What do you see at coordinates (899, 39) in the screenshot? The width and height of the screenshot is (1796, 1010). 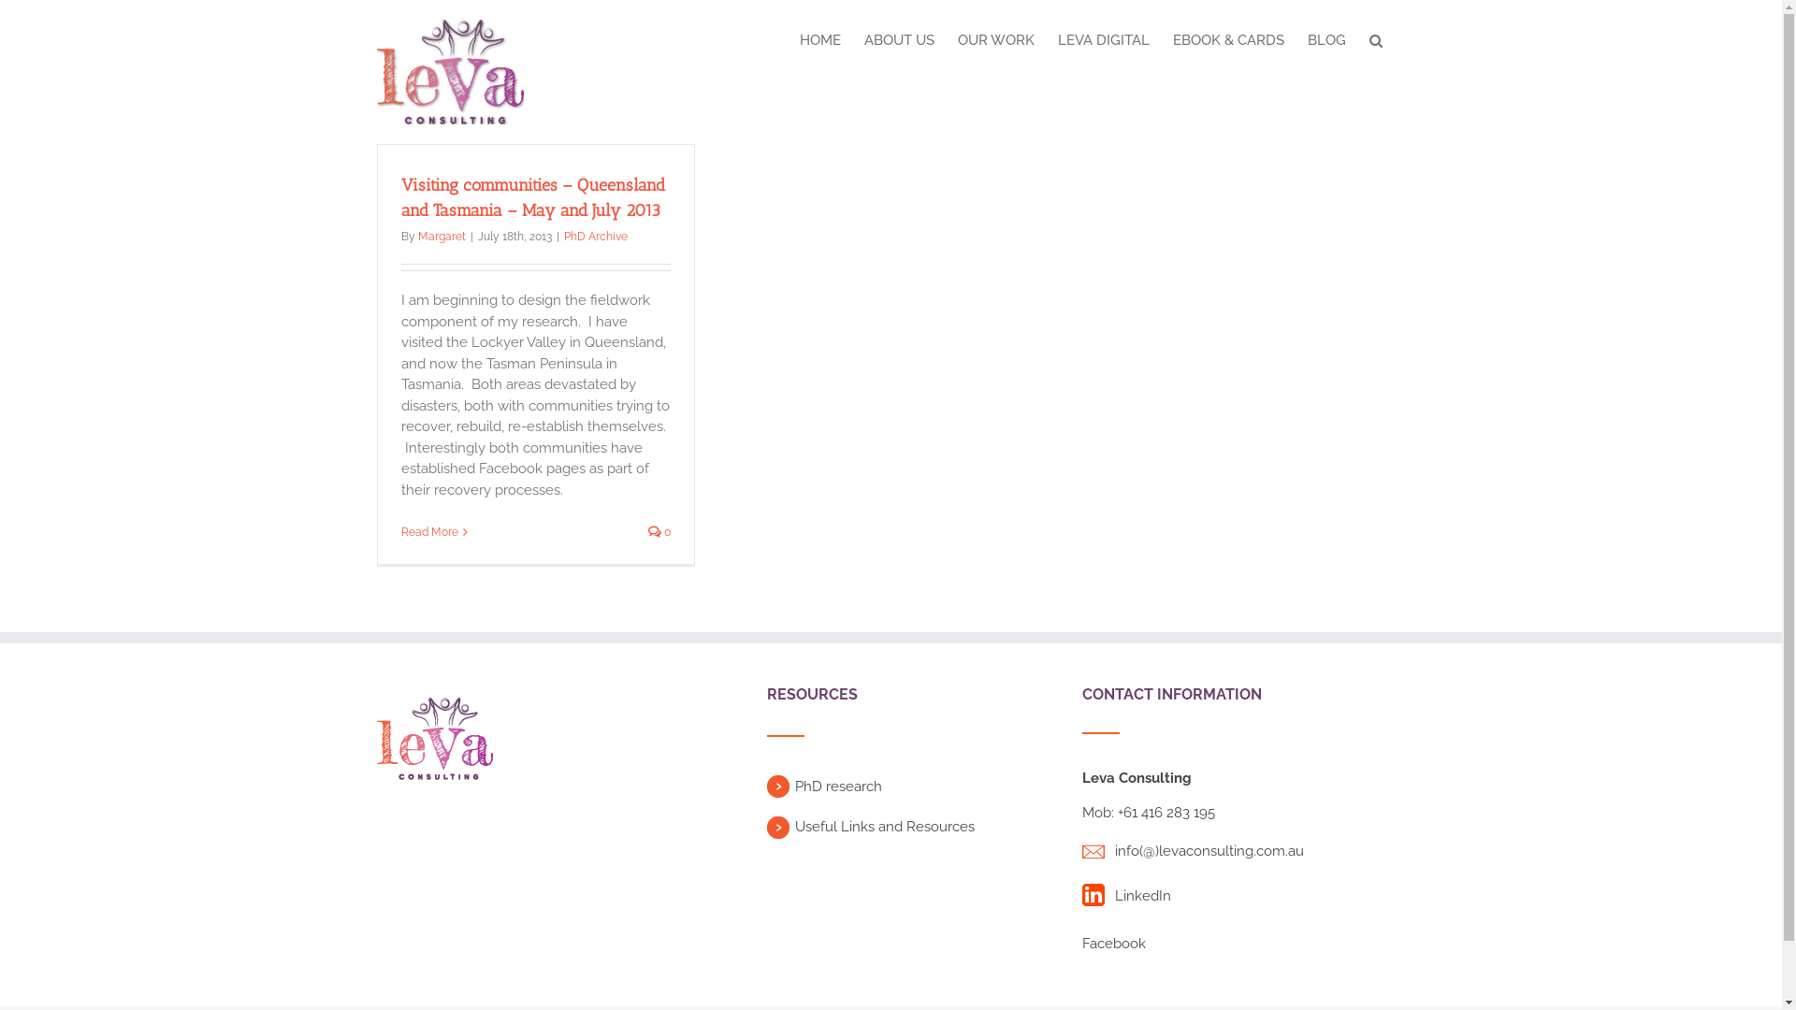 I see `ABOUT US` at bounding box center [899, 39].